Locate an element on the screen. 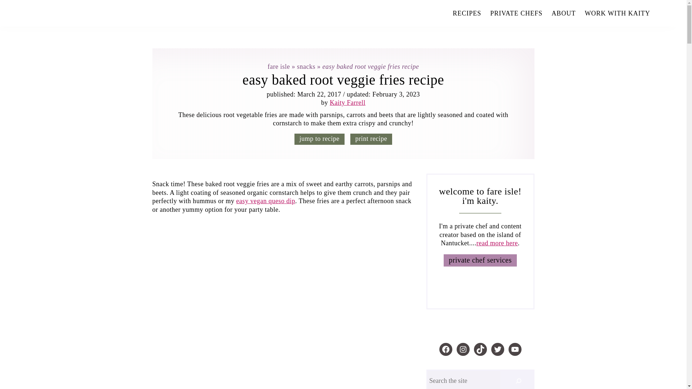  jump to recipe is located at coordinates (319, 139).